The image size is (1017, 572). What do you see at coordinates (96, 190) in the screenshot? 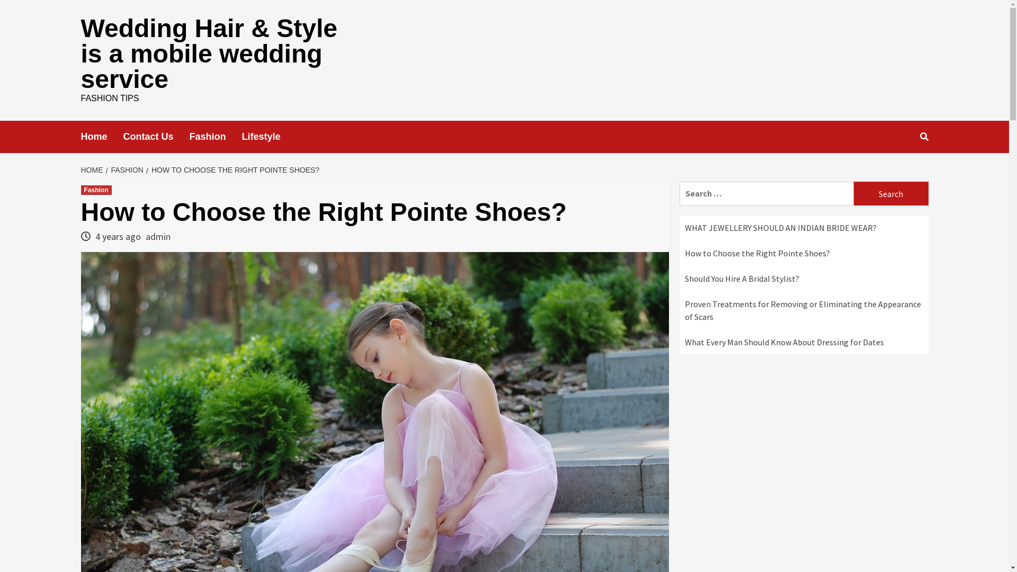
I see `Fashion` at bounding box center [96, 190].